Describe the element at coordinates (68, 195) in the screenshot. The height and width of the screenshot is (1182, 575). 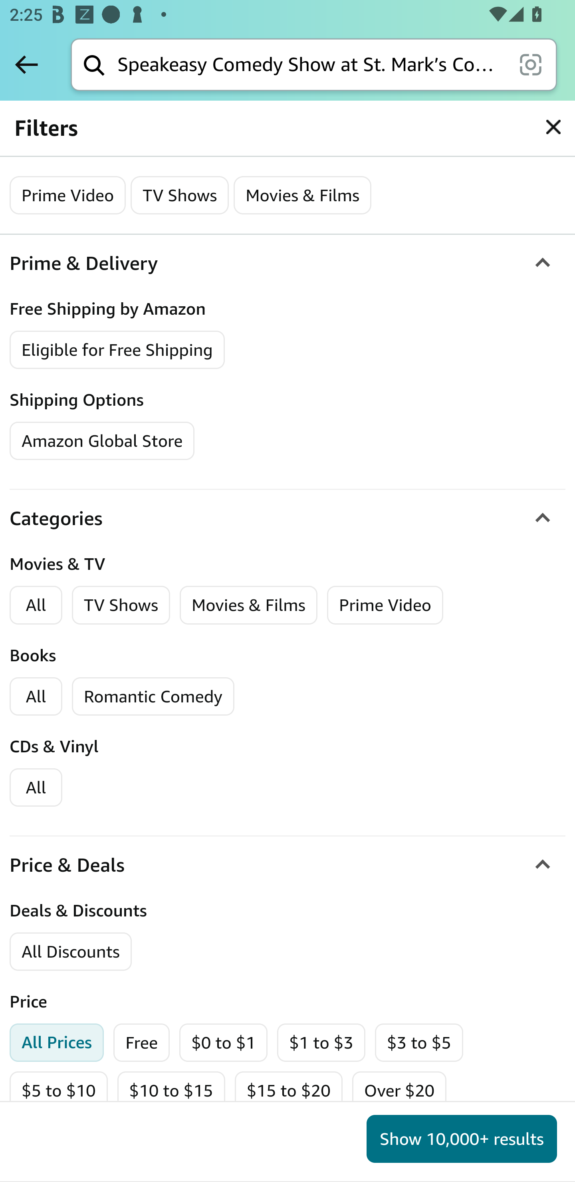
I see `Prime Video` at that location.